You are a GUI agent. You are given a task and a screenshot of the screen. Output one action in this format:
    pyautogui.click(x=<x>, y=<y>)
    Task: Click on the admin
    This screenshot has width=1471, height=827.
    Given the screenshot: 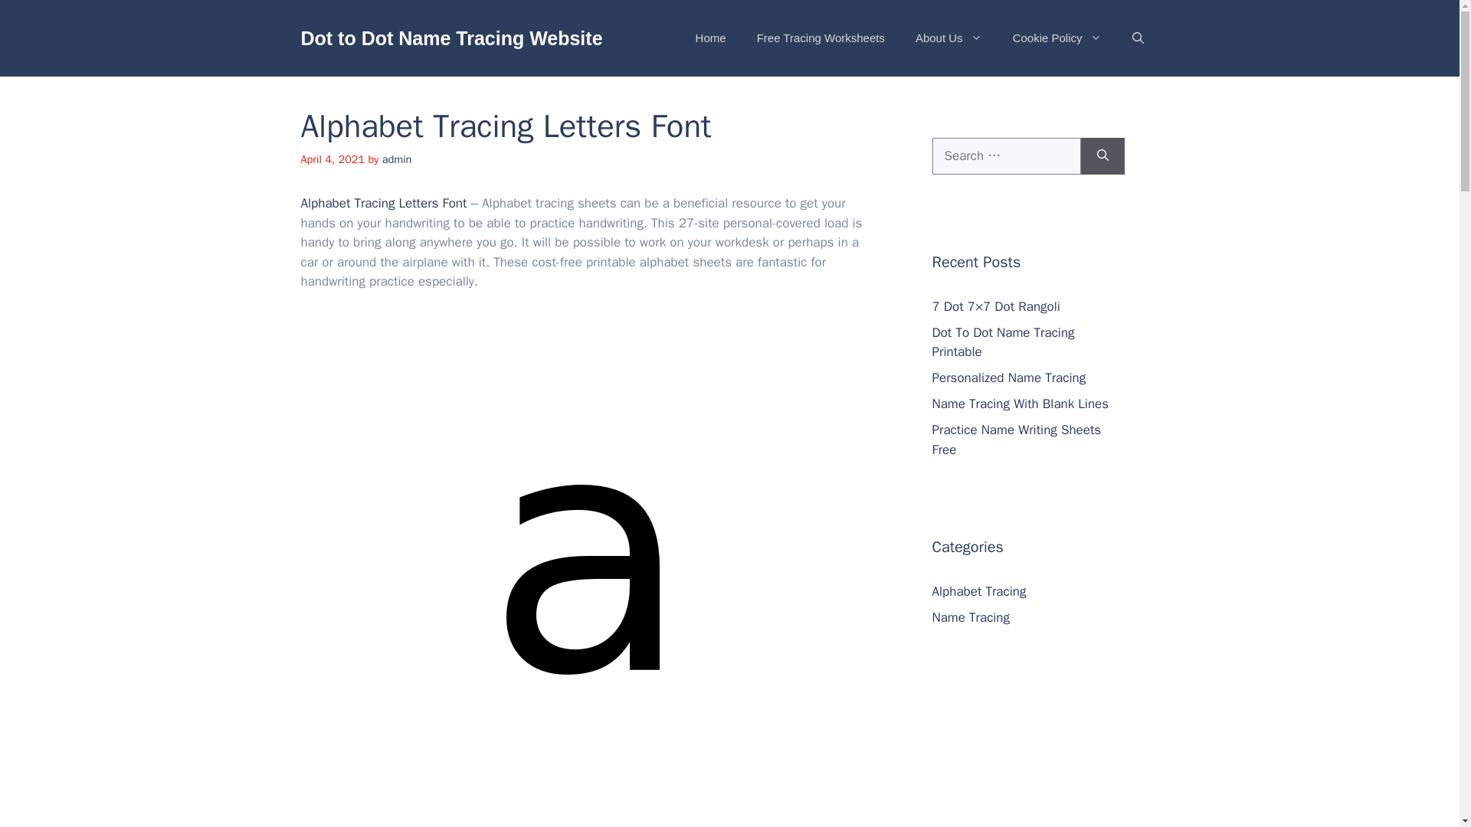 What is the action you would take?
    pyautogui.click(x=397, y=159)
    